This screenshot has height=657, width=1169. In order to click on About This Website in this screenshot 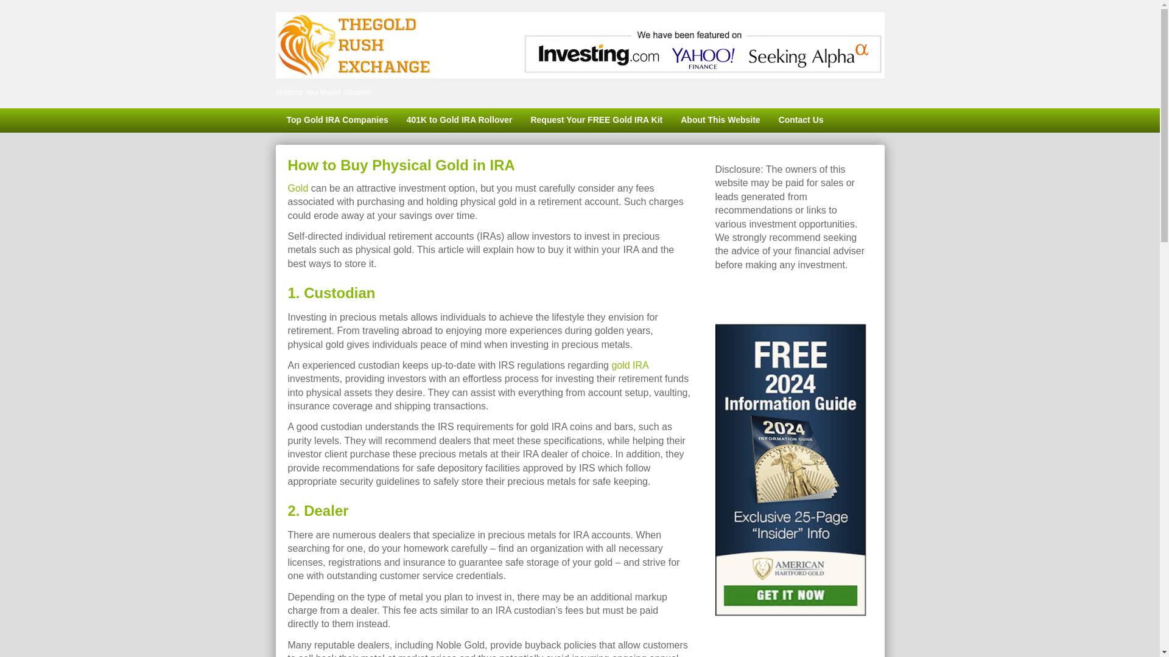, I will do `click(720, 120)`.